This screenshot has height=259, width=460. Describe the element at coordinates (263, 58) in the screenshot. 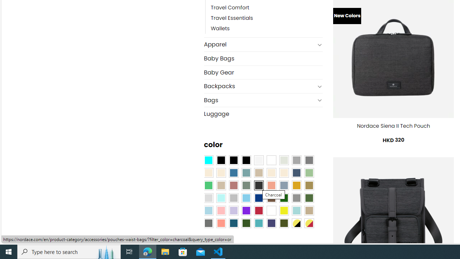

I see `Baby Bags` at that location.